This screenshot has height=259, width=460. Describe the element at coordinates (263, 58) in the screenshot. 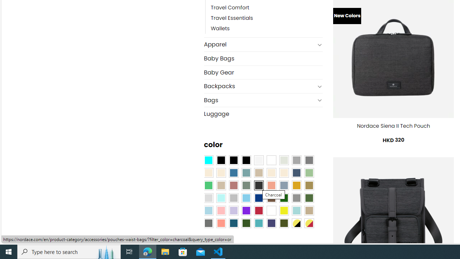

I see `Baby Bags` at that location.